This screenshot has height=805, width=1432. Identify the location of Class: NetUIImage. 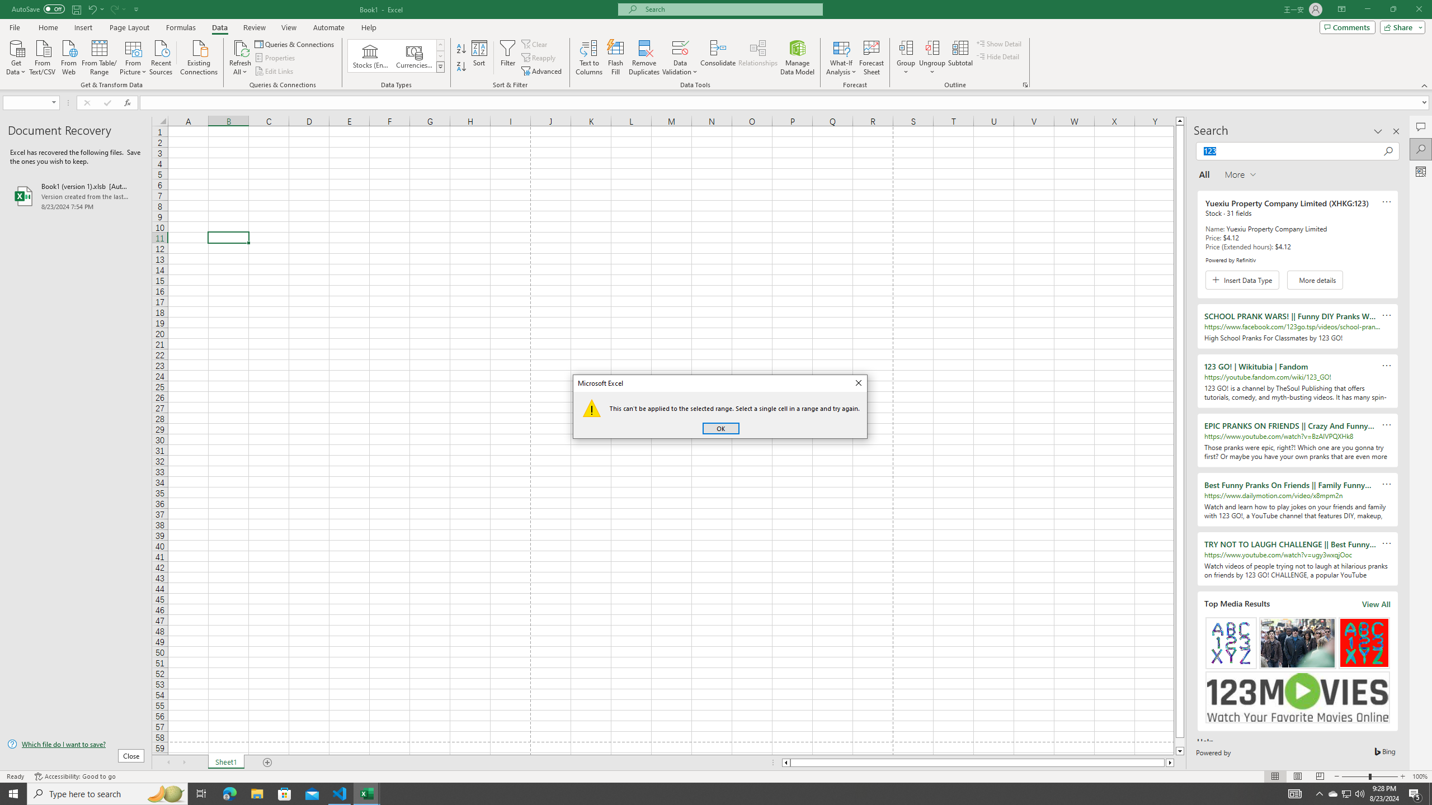
(841, 58).